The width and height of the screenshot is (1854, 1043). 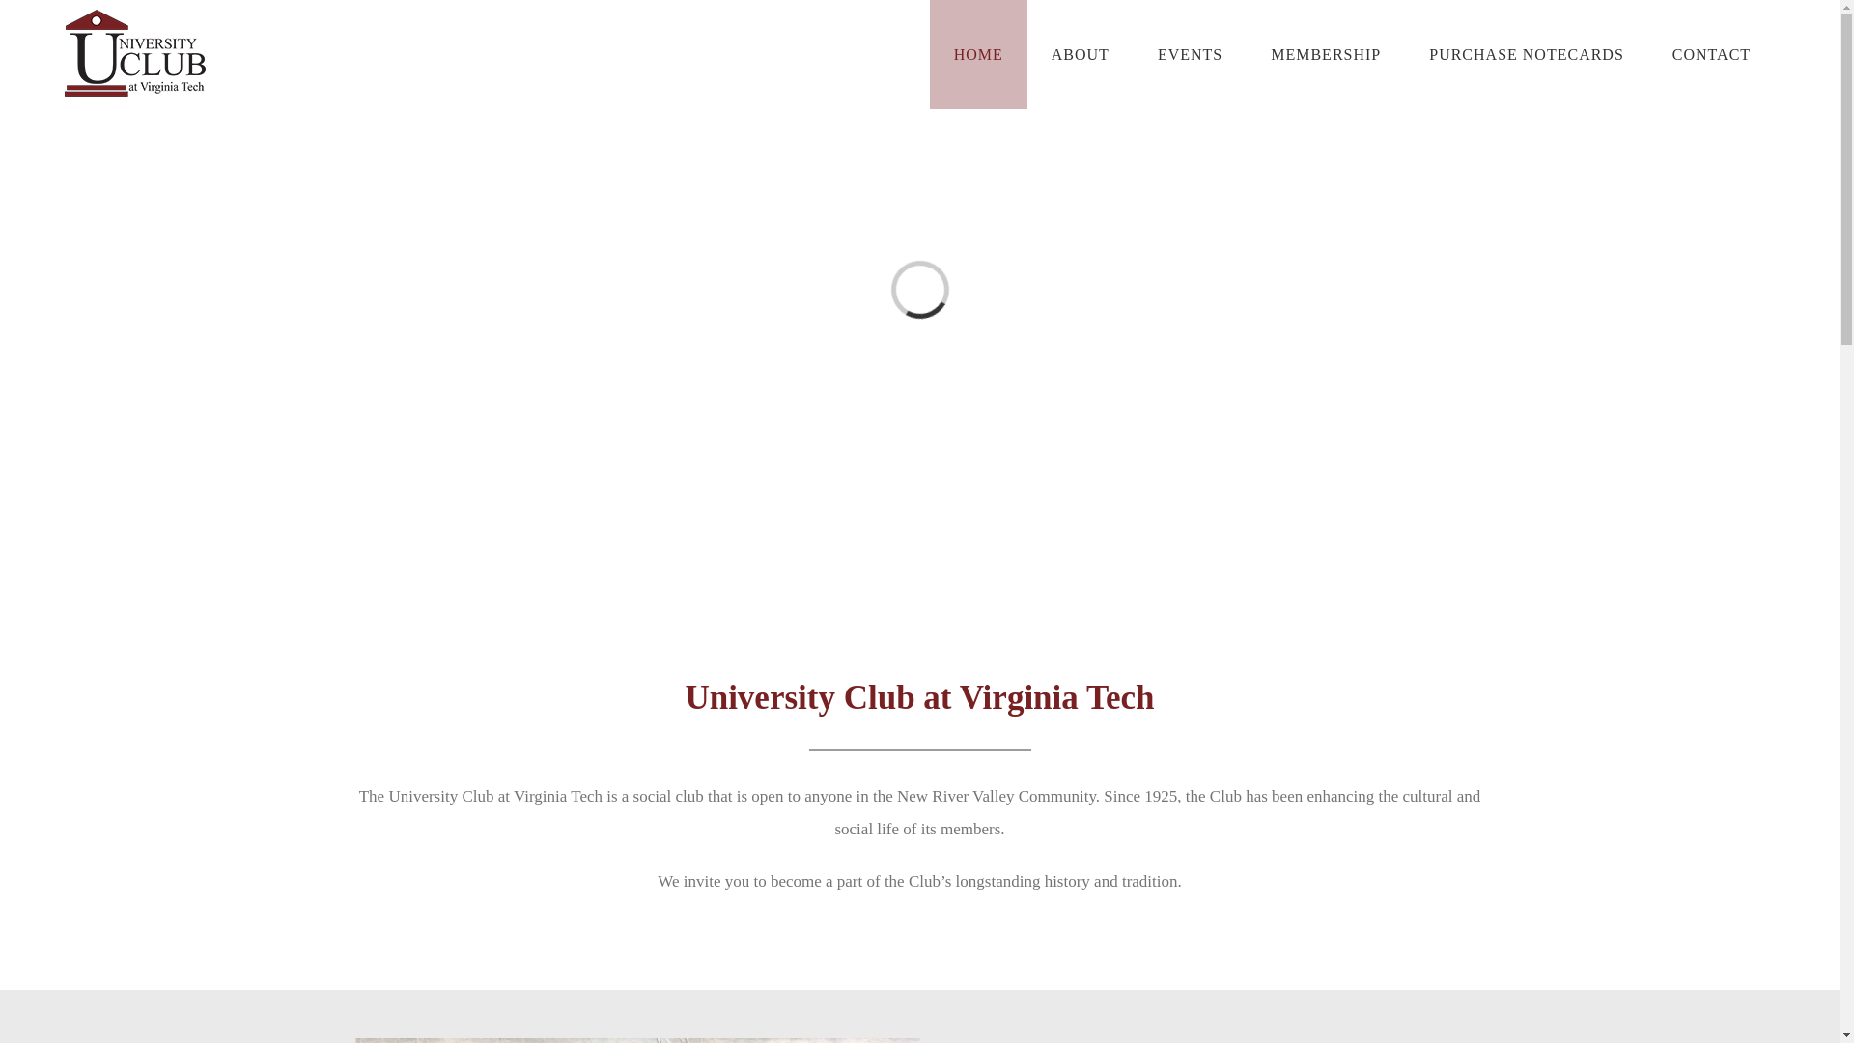 What do you see at coordinates (1190, 54) in the screenshot?
I see `EVENTS` at bounding box center [1190, 54].